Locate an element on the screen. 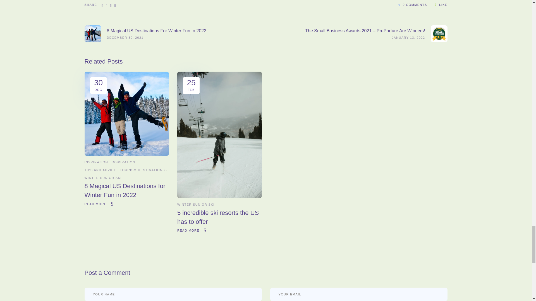  The Small Business Awards 2021 - PreParture are Winners! 10 is located at coordinates (439, 33).